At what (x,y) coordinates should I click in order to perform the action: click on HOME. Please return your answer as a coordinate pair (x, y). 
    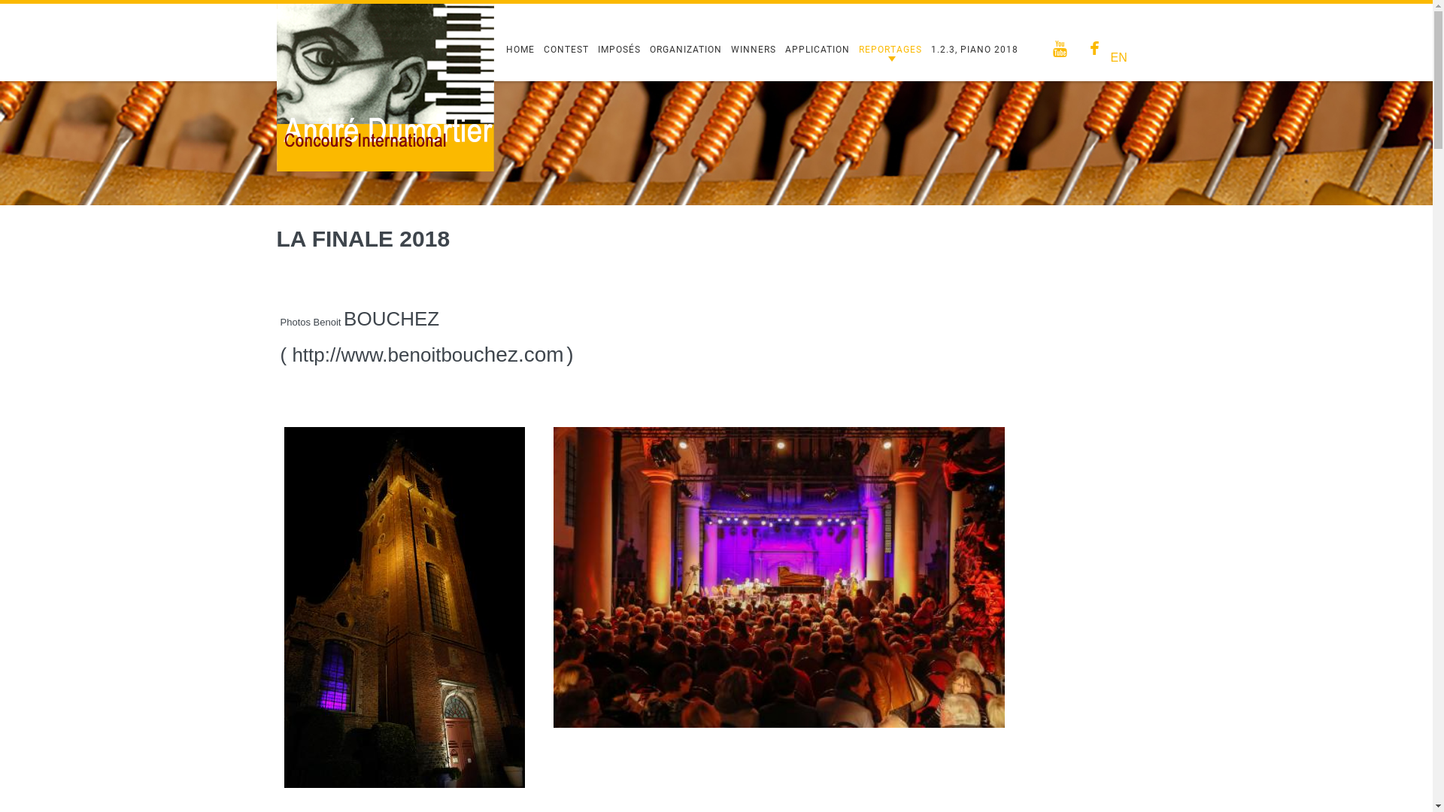
    Looking at the image, I should click on (520, 50).